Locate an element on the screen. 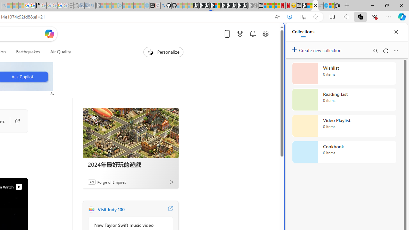 The width and height of the screenshot is (409, 230). MSN is located at coordinates (304, 6).